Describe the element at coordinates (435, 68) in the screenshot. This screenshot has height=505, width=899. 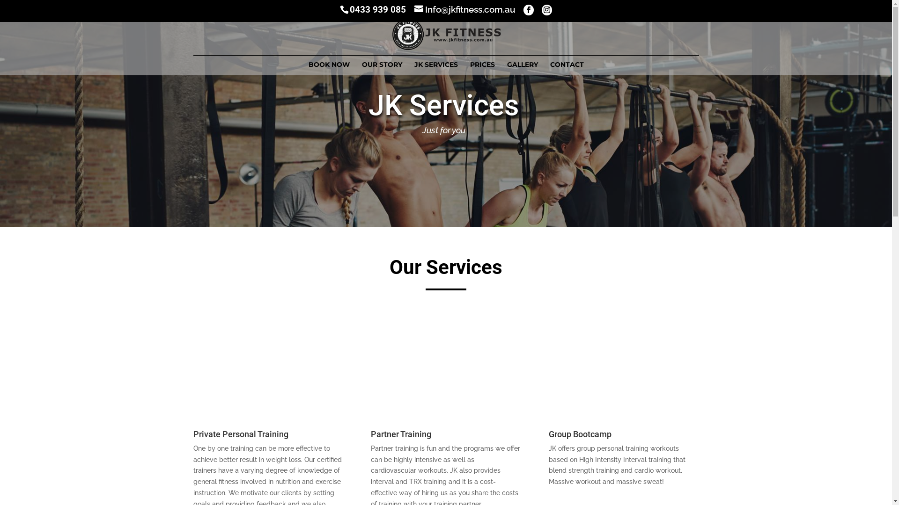
I see `JK SERVICES` at that location.